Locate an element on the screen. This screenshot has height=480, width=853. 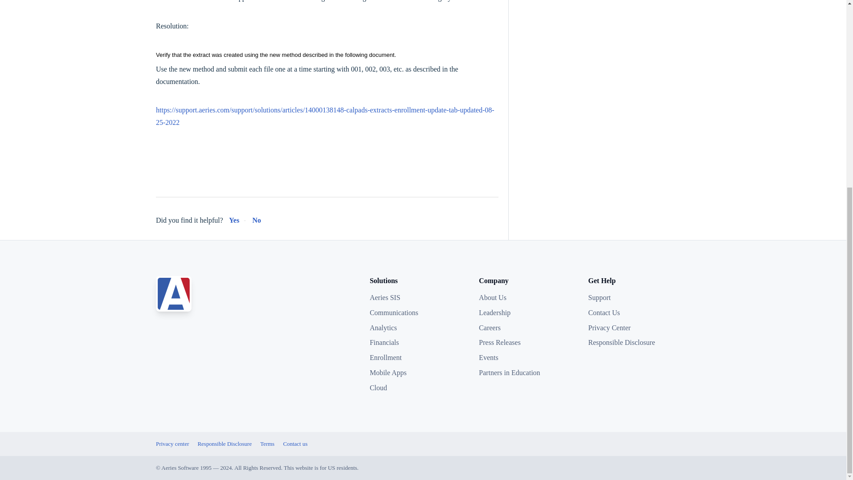
Contact Us is located at coordinates (639, 313).